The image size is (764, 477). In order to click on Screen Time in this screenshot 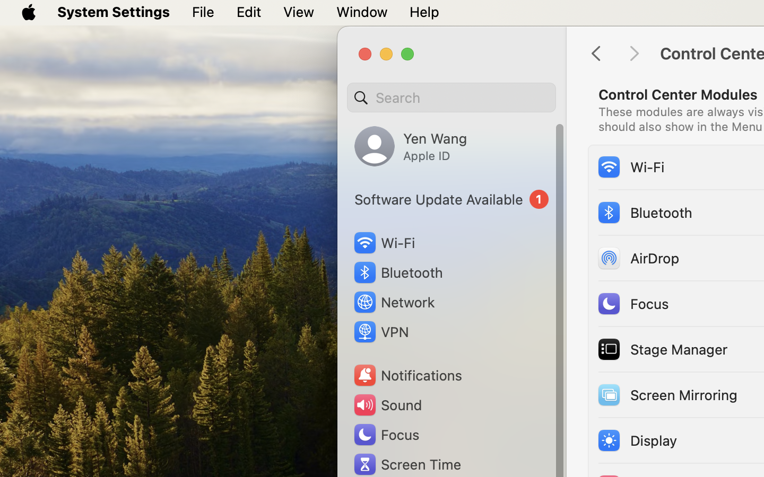, I will do `click(407, 464)`.